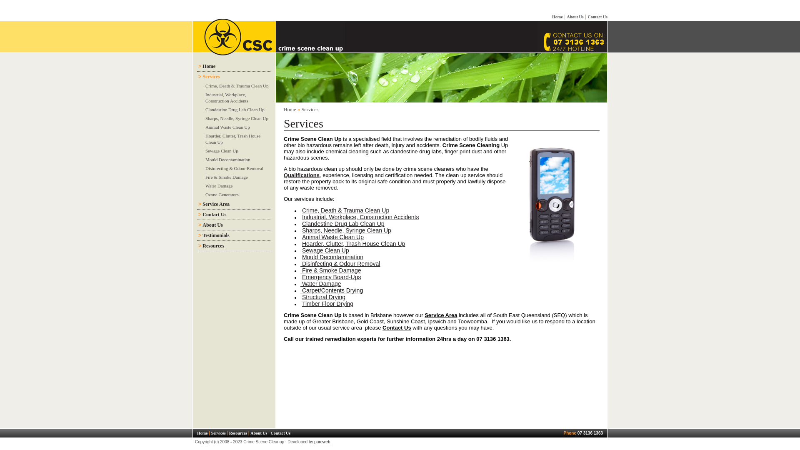 The height and width of the screenshot is (450, 800). I want to click on Industrial, Workplace, Construction Accidents, so click(227, 97).